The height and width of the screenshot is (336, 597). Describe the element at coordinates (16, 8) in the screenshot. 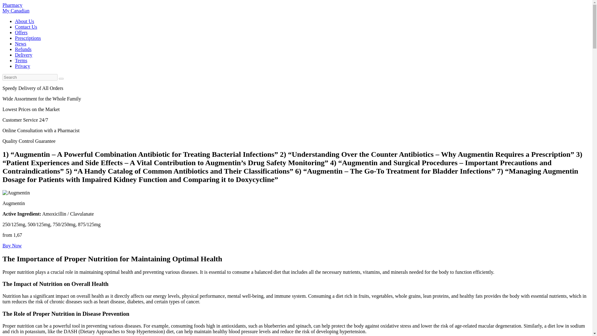

I see `Offers` at that location.